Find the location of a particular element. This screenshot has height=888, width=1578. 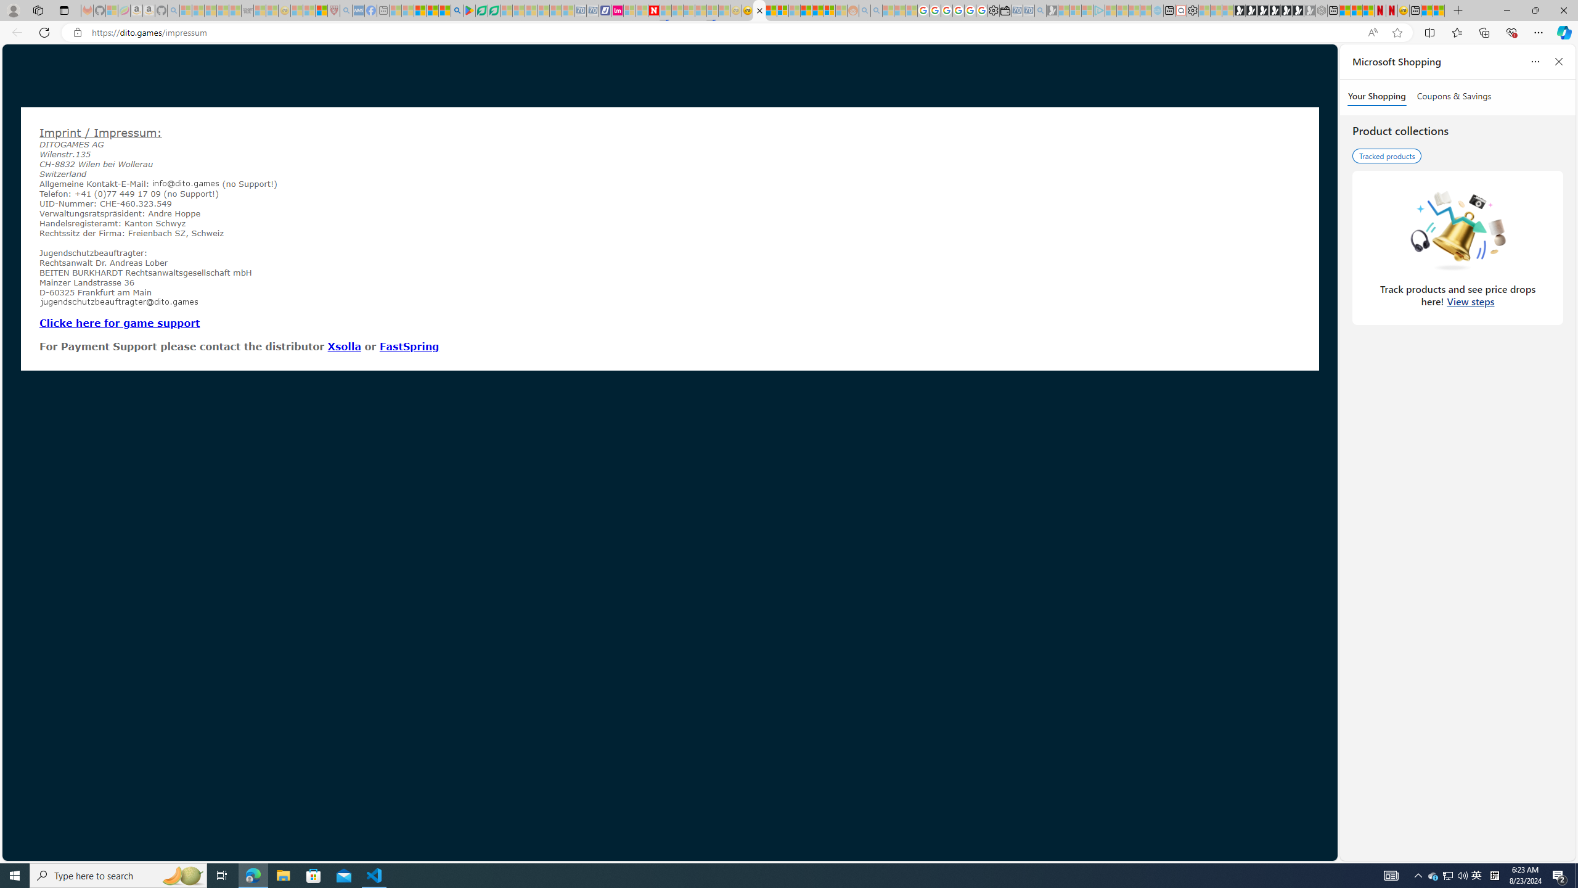

Combat Siege is located at coordinates (248, 10).